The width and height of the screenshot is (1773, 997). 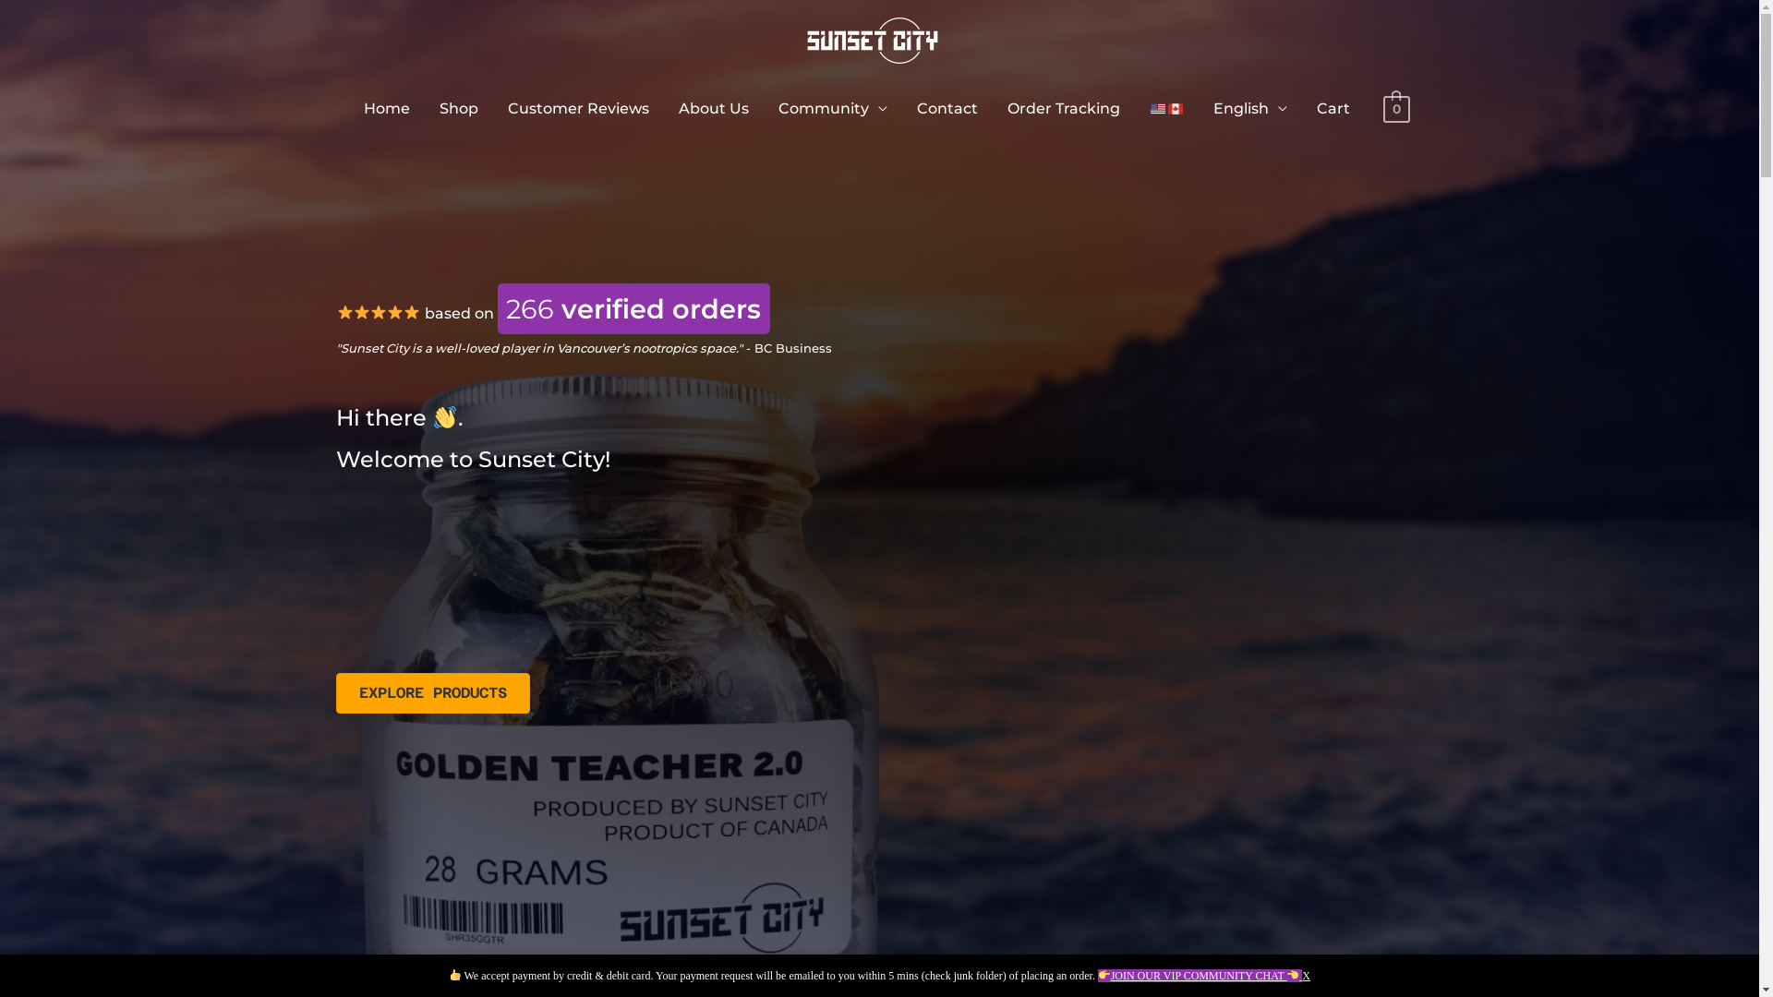 What do you see at coordinates (1306, 976) in the screenshot?
I see `X` at bounding box center [1306, 976].